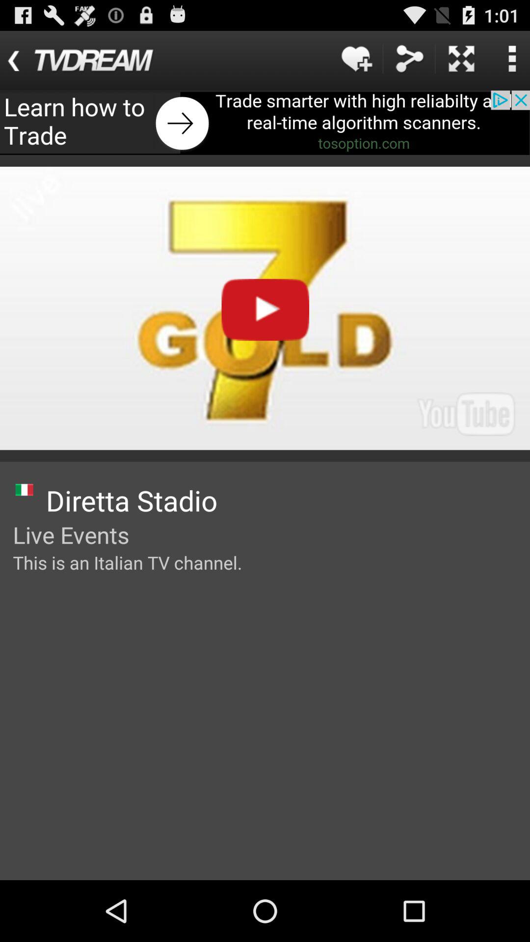 The image size is (530, 942). What do you see at coordinates (265, 123) in the screenshot?
I see `advertising pop up banner` at bounding box center [265, 123].